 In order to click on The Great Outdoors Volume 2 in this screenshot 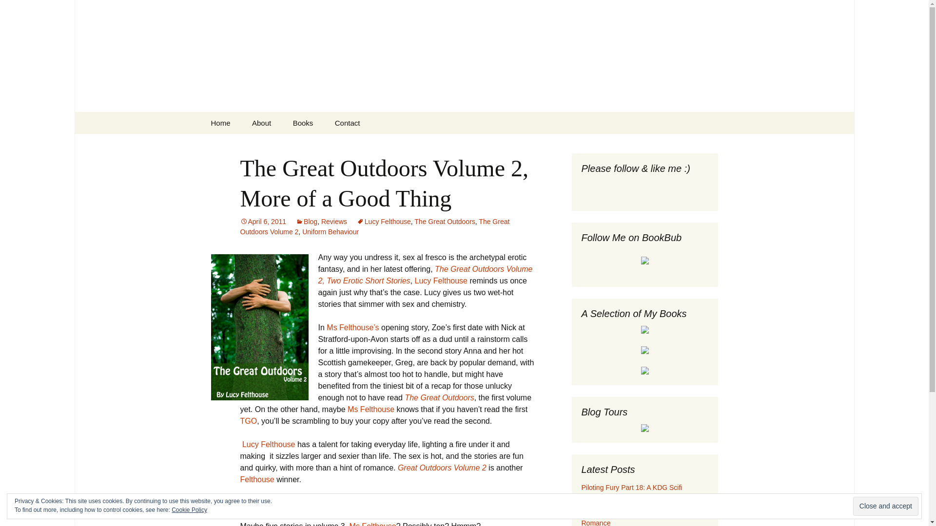, I will do `click(374, 226)`.